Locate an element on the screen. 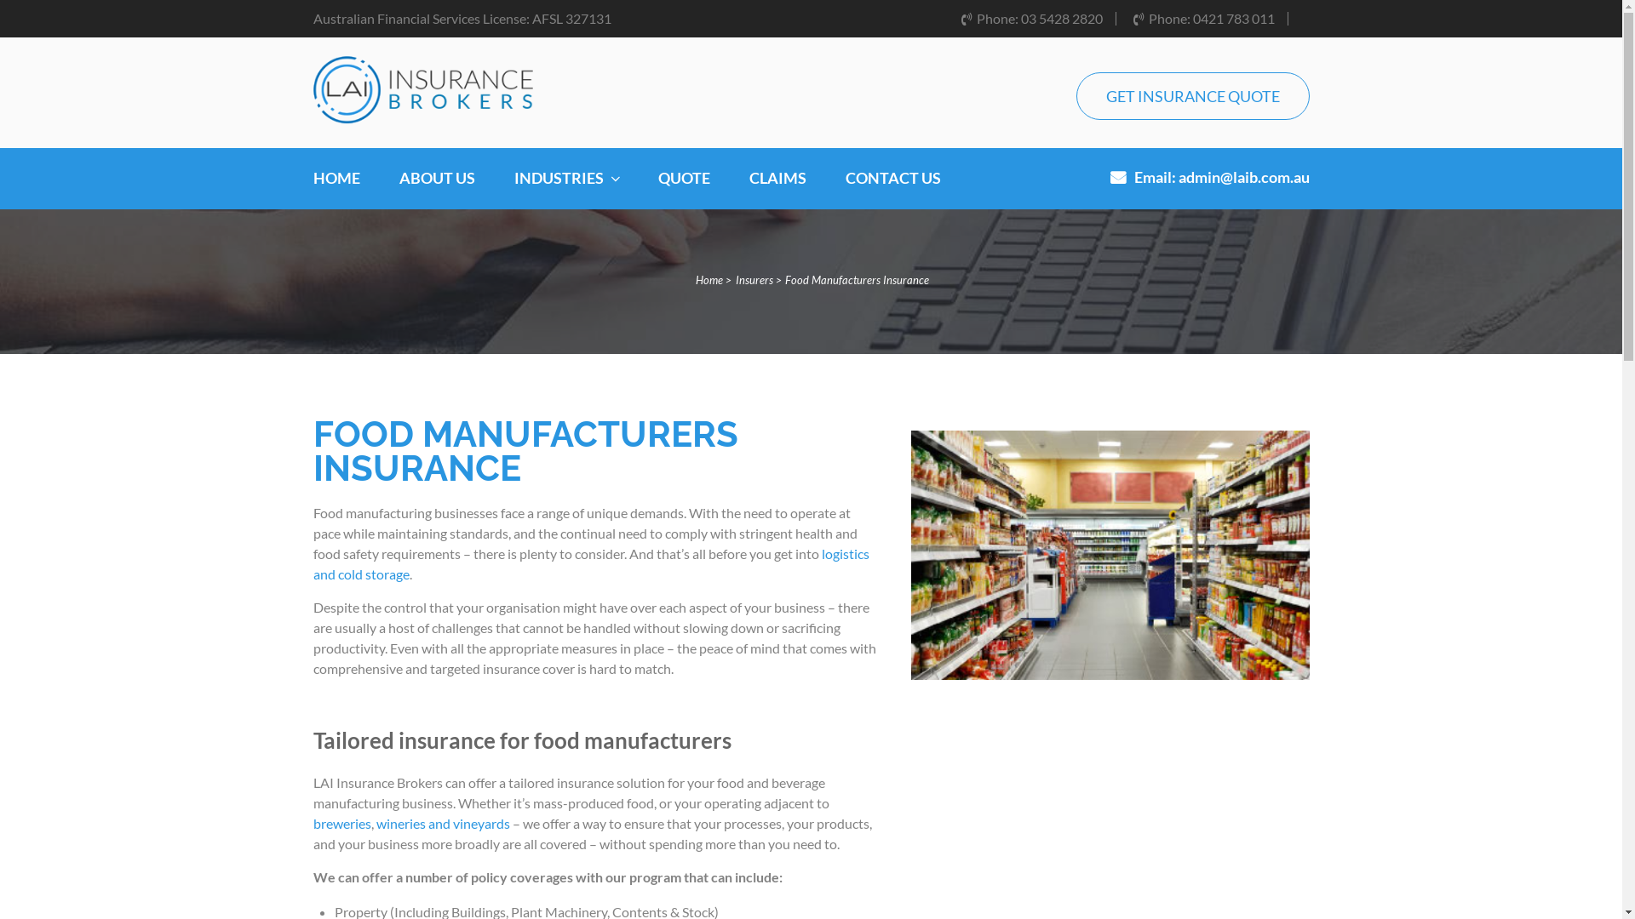  ABOUT US is located at coordinates (436, 188).